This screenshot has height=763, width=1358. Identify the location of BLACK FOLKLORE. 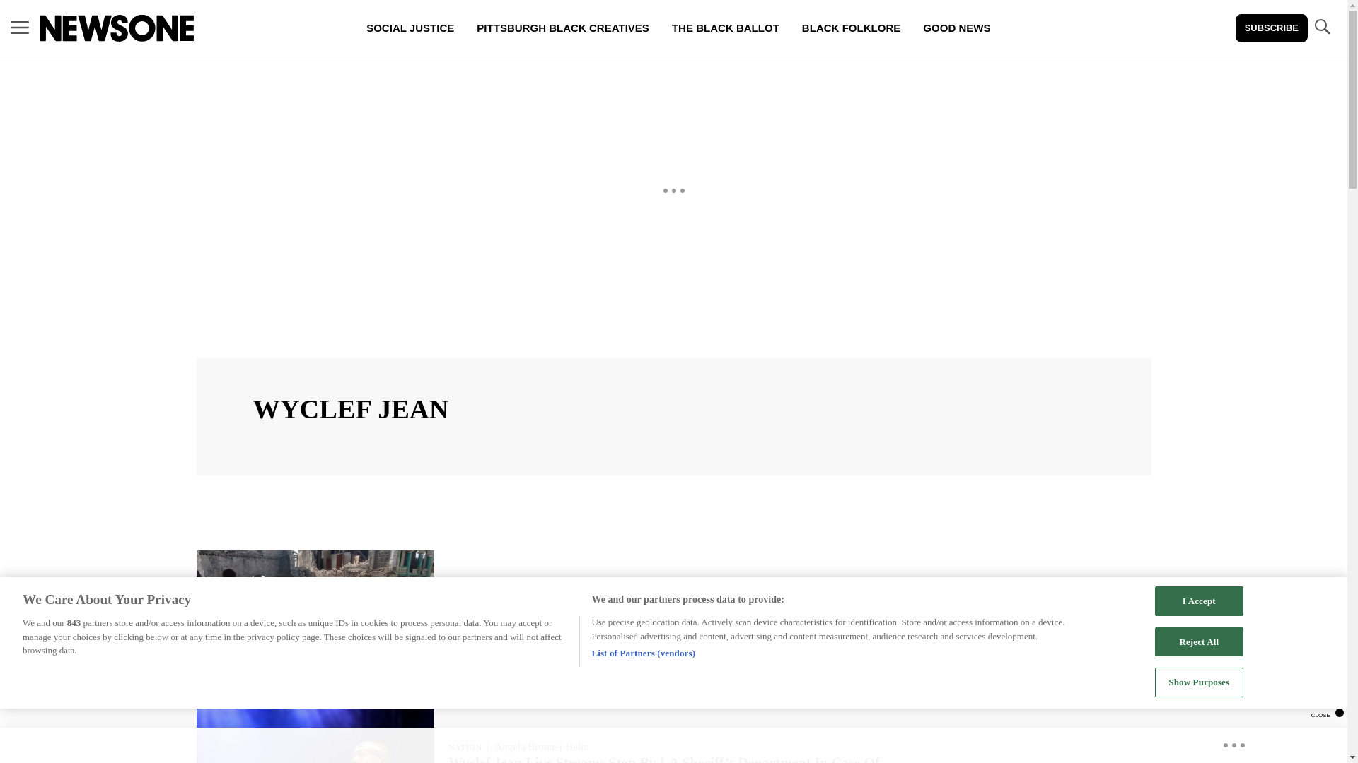
(850, 28).